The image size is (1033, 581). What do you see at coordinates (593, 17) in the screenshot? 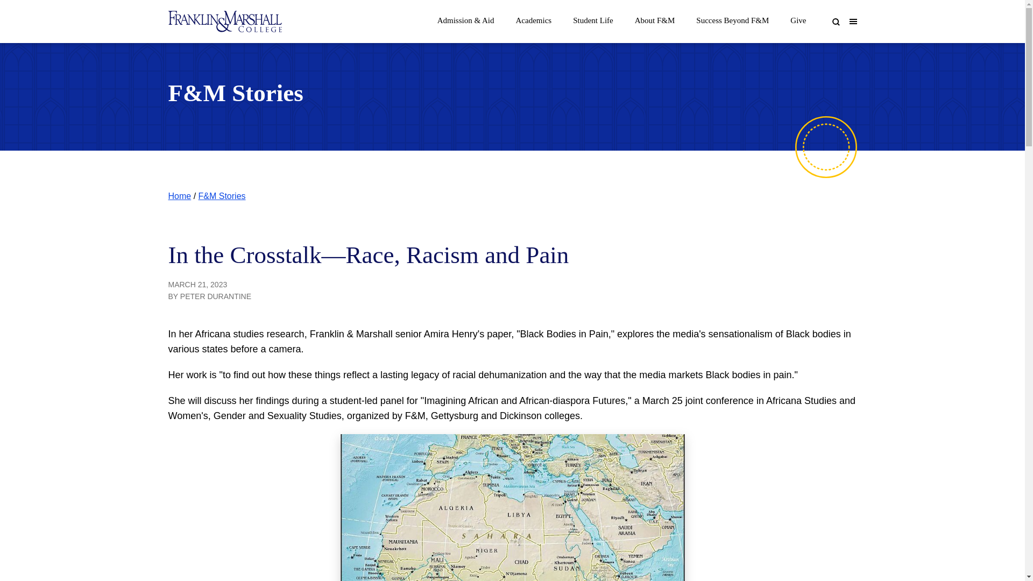
I see `Student Life` at bounding box center [593, 17].